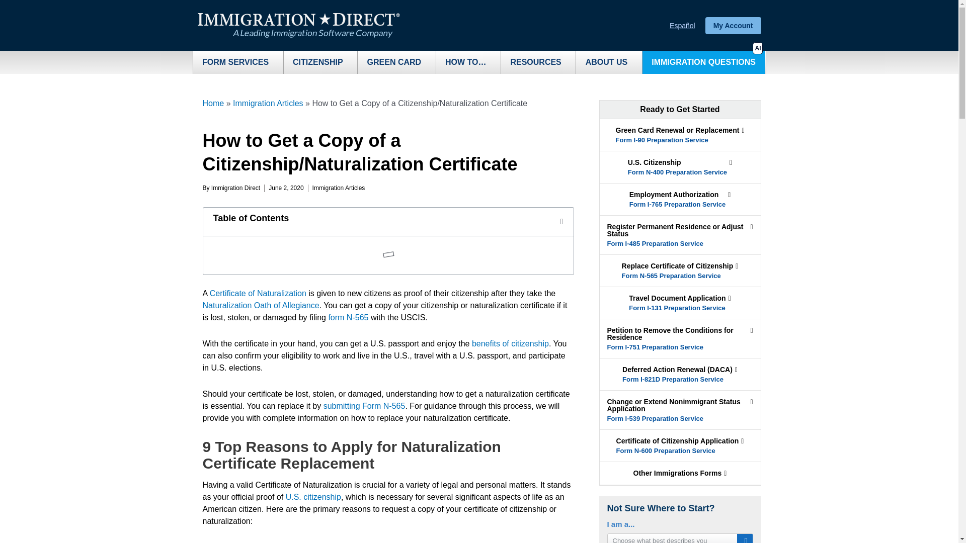 The image size is (966, 543). I want to click on FORM SERVICES, so click(238, 62).